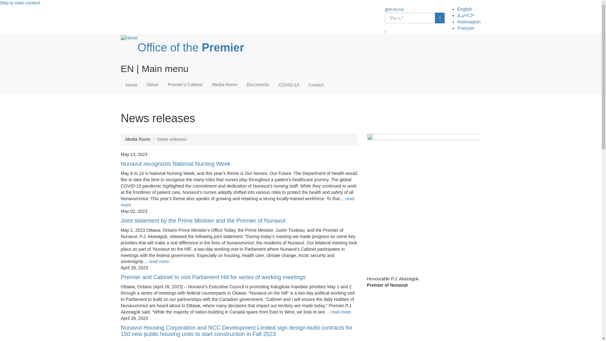 Image resolution: width=606 pixels, height=341 pixels. I want to click on Enter the terms you wish to search for., so click(410, 18).